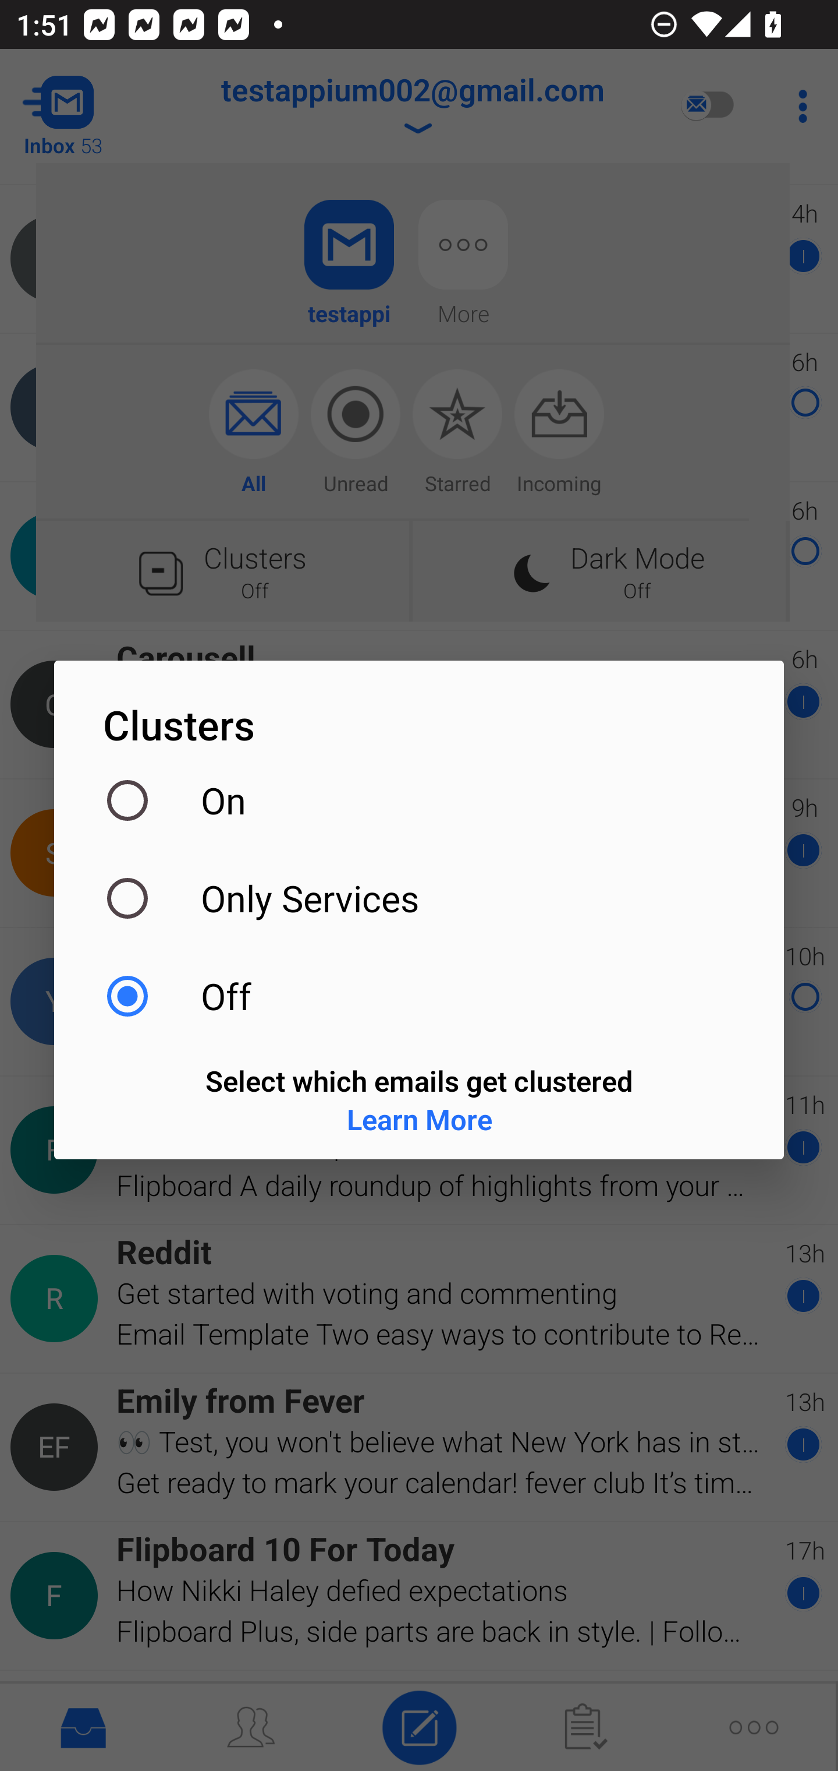  Describe the element at coordinates (419, 898) in the screenshot. I see `Only Services` at that location.